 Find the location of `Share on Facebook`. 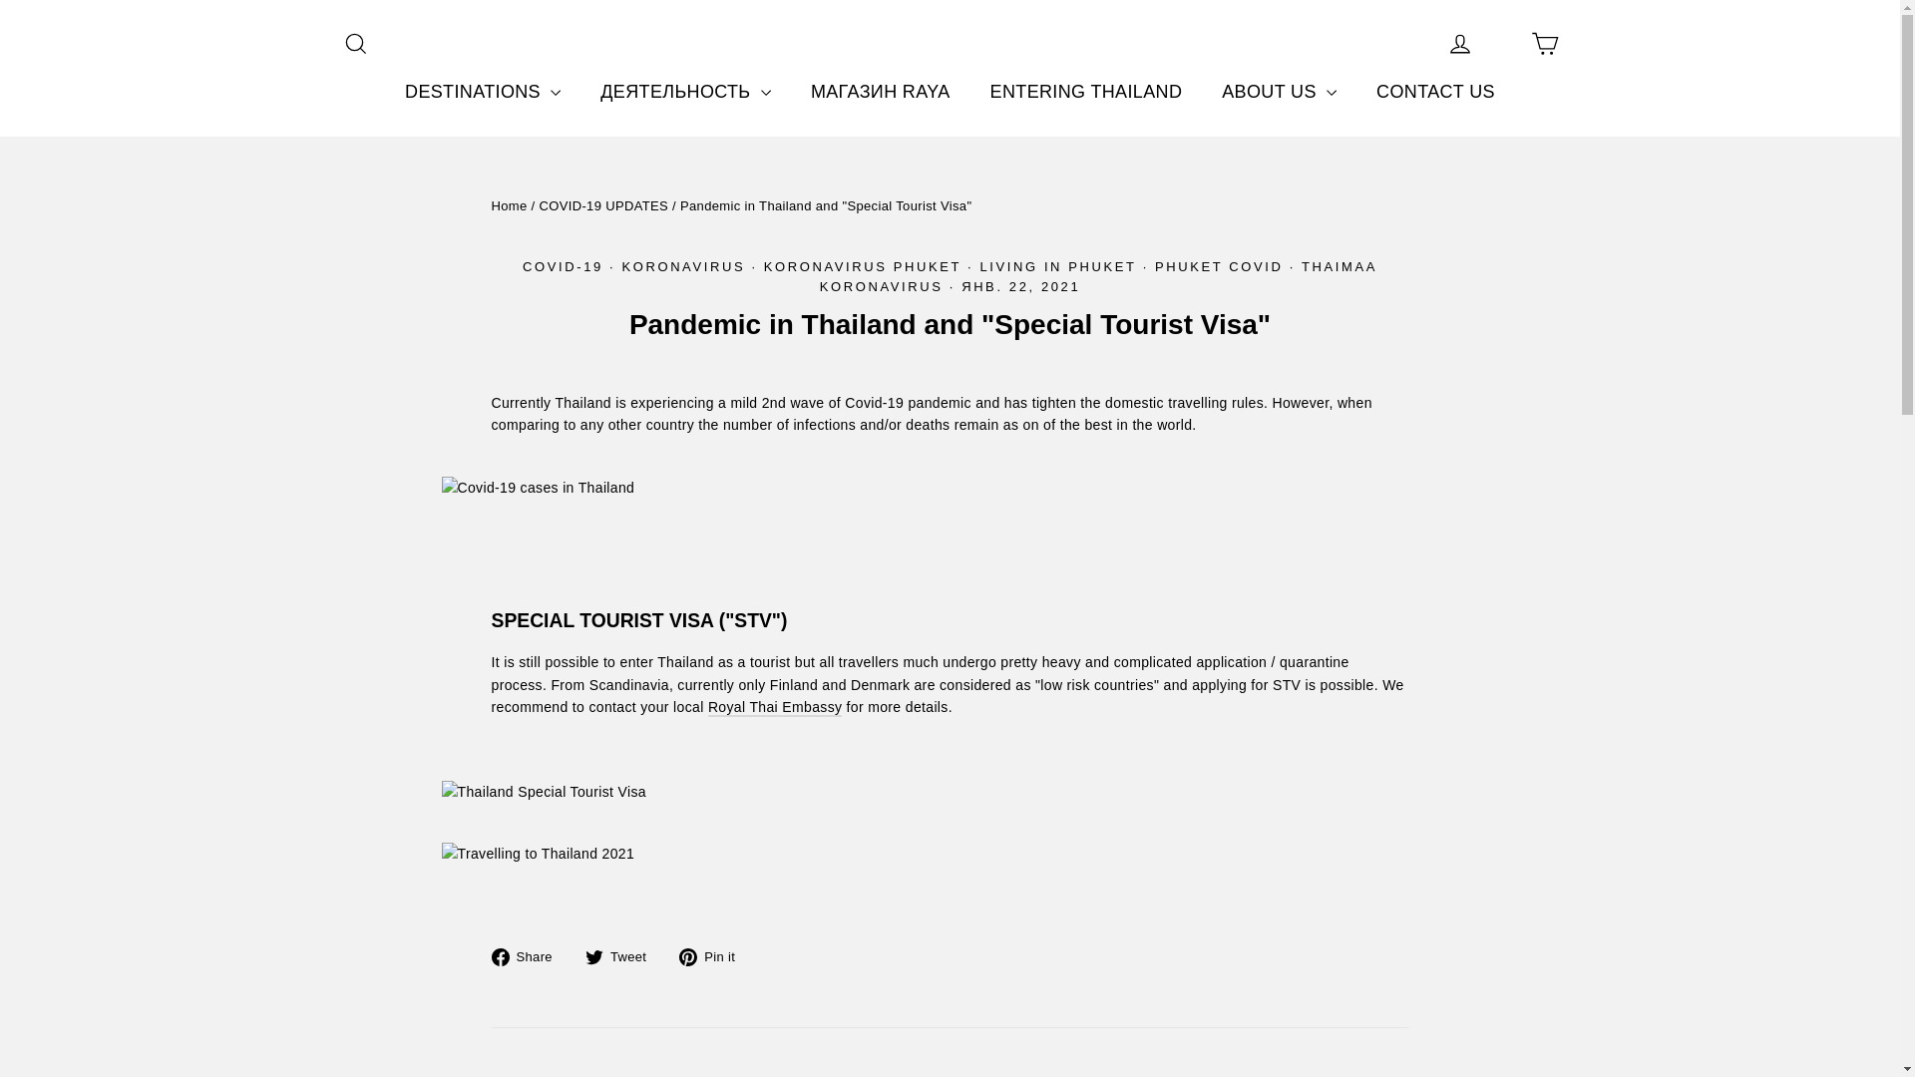

Share on Facebook is located at coordinates (529, 956).